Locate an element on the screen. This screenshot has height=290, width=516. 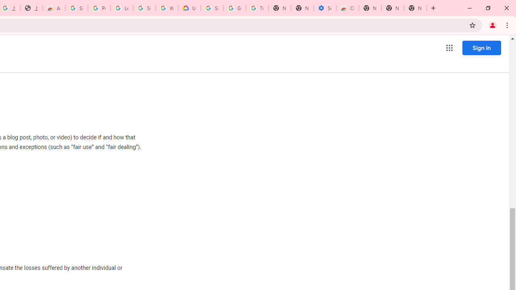
Sign in - Google Accounts is located at coordinates (144, 8).